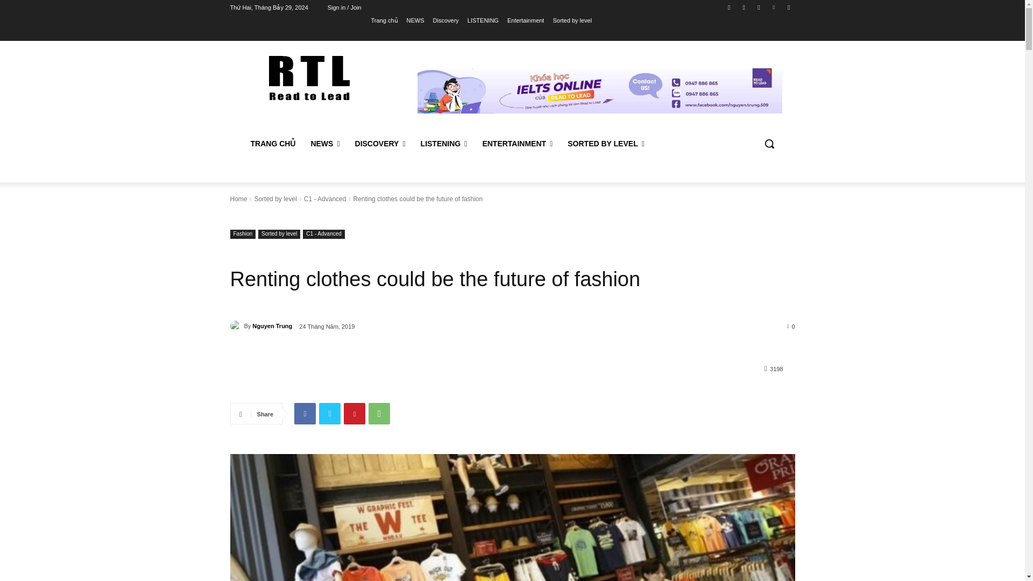 This screenshot has height=581, width=1033. What do you see at coordinates (774, 7) in the screenshot?
I see `Vimeo` at bounding box center [774, 7].